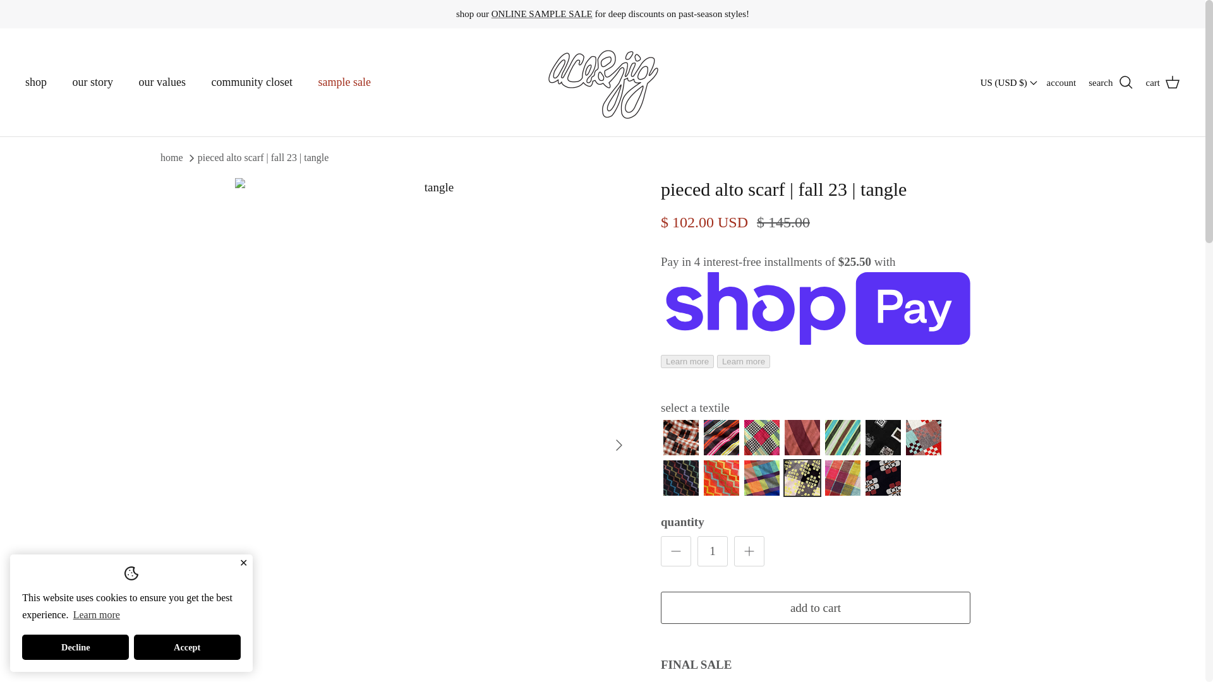 This screenshot has width=1213, height=682. I want to click on ONLINE SAMPLE SALE, so click(542, 14).